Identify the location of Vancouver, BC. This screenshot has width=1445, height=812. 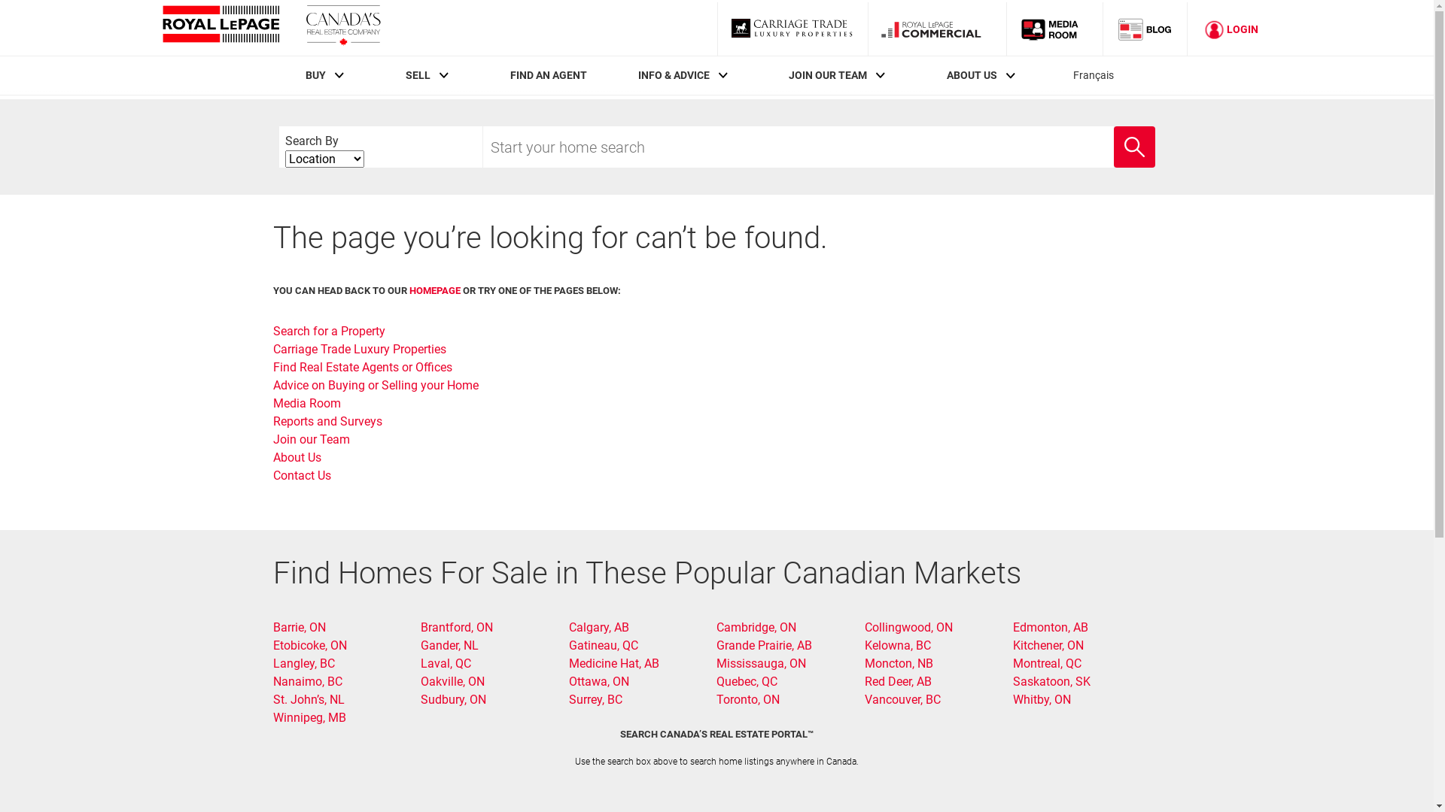
(903, 699).